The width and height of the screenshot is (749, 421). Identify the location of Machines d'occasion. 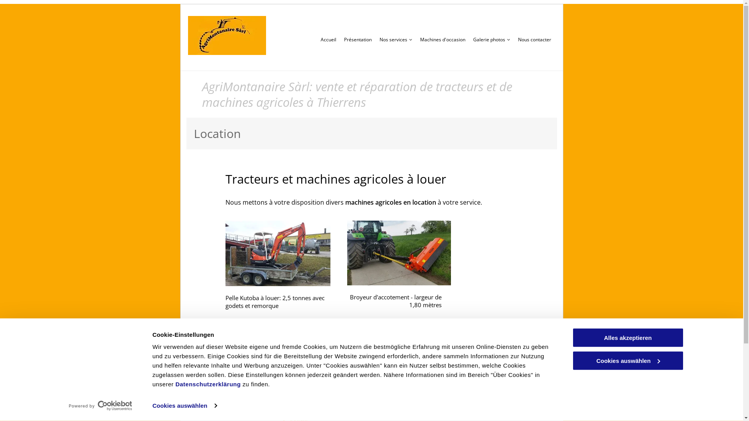
(443, 39).